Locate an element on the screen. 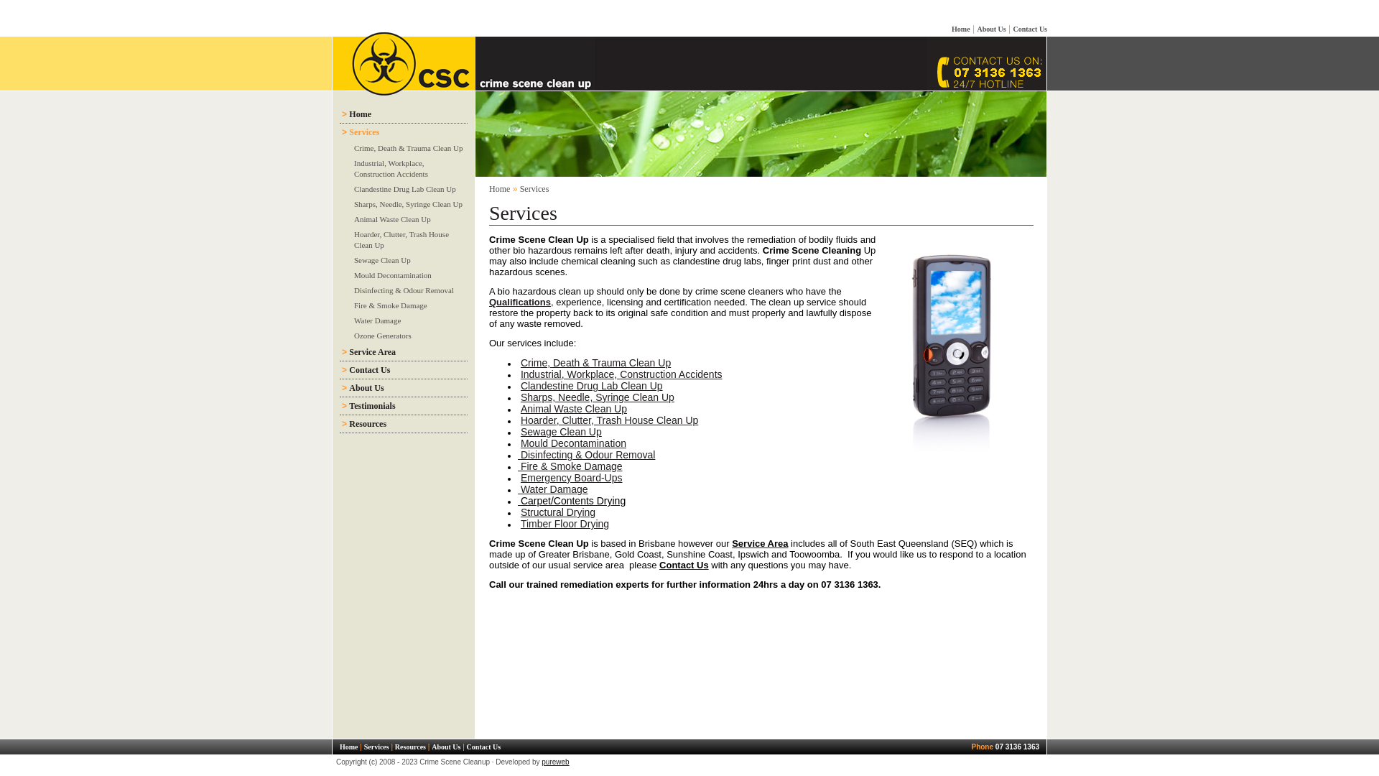  Hoarder, Clutter, Trash House Clean Up is located at coordinates (609, 420).